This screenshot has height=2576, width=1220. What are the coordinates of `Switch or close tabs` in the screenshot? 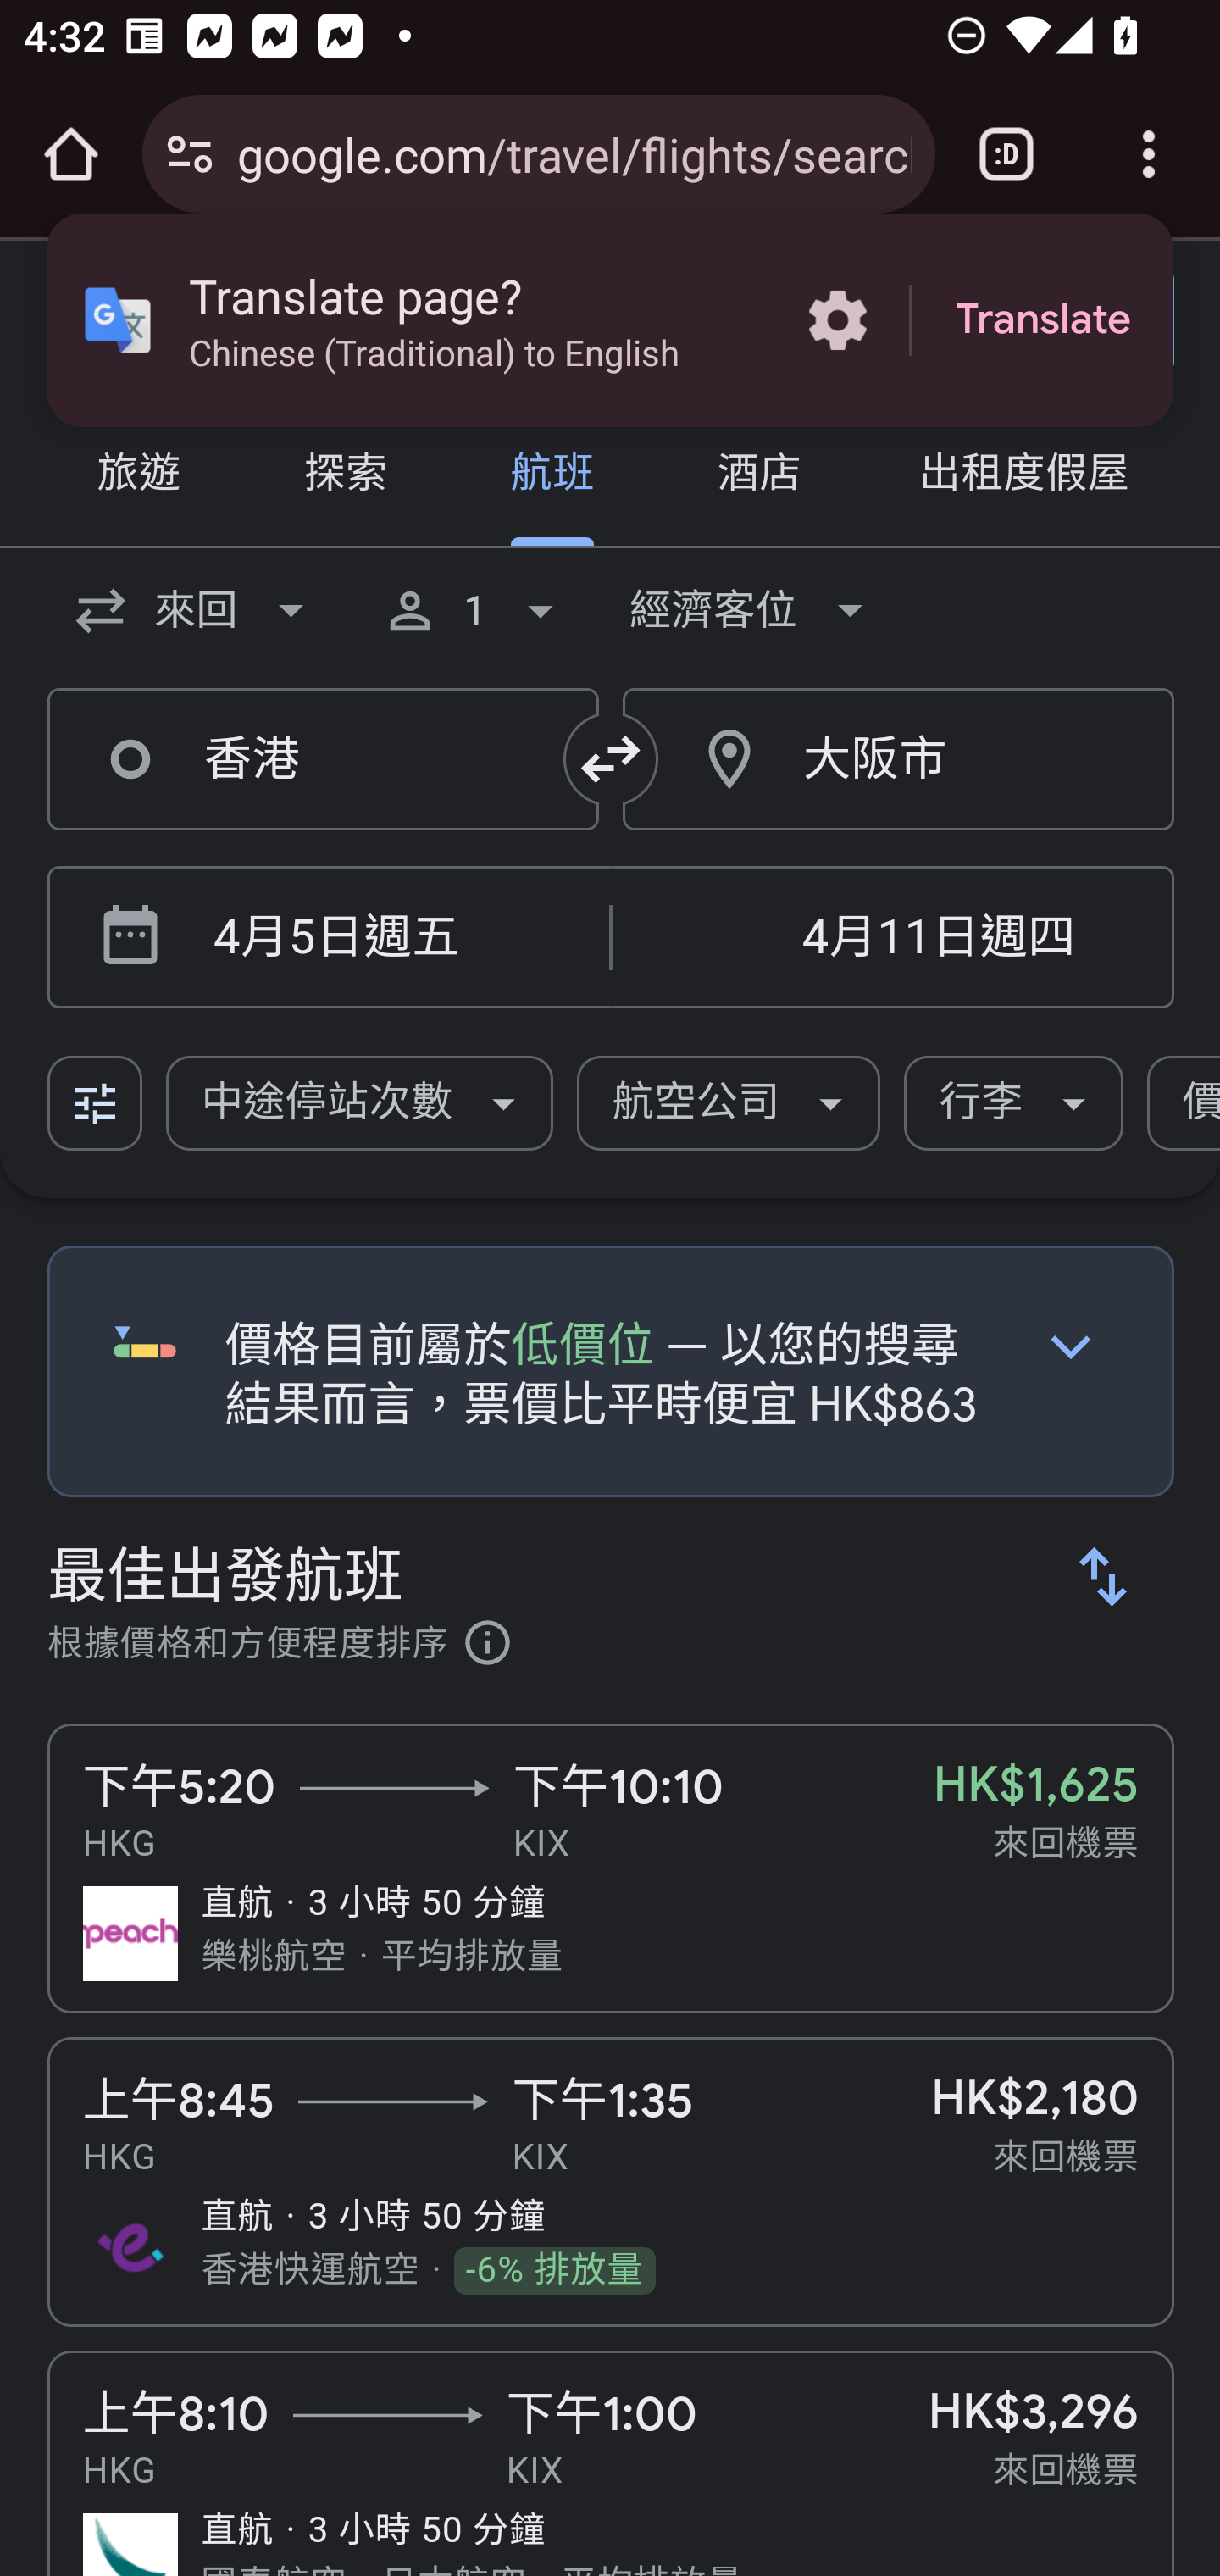 It's located at (1006, 154).